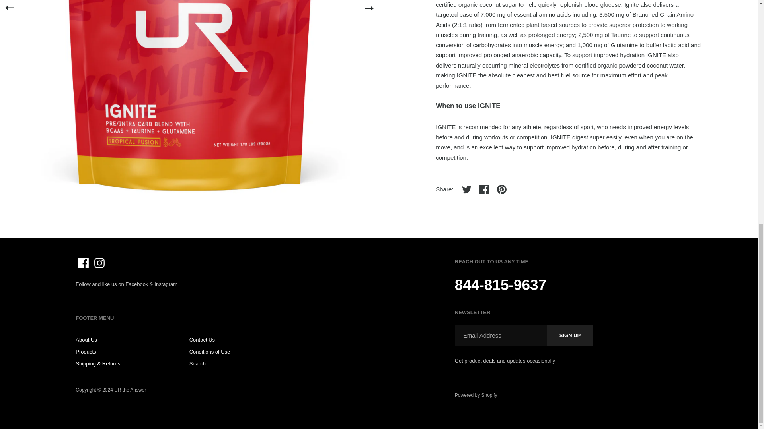  I want to click on About Us, so click(86, 339).